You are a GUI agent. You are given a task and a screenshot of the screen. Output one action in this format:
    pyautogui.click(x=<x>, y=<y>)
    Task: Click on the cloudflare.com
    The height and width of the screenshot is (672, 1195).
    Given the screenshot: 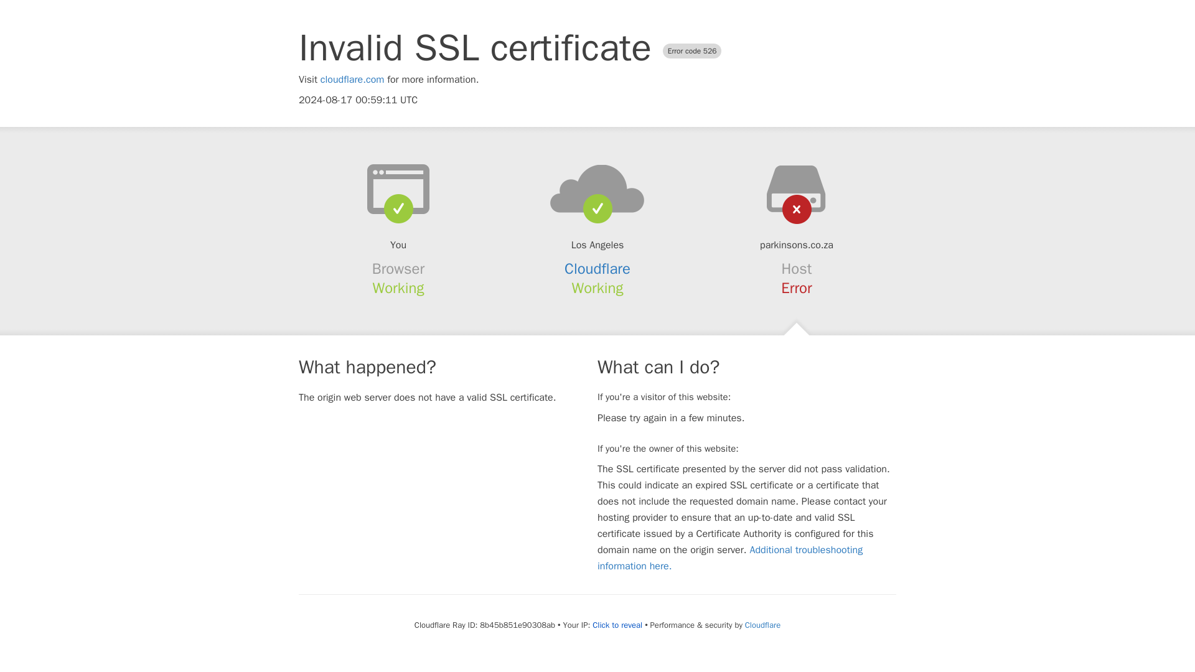 What is the action you would take?
    pyautogui.click(x=352, y=80)
    